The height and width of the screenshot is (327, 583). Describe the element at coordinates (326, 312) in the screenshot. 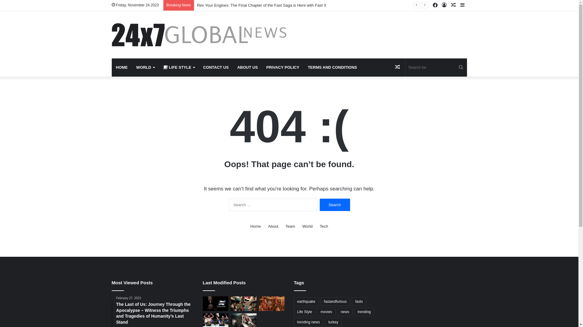

I see `movies` at that location.